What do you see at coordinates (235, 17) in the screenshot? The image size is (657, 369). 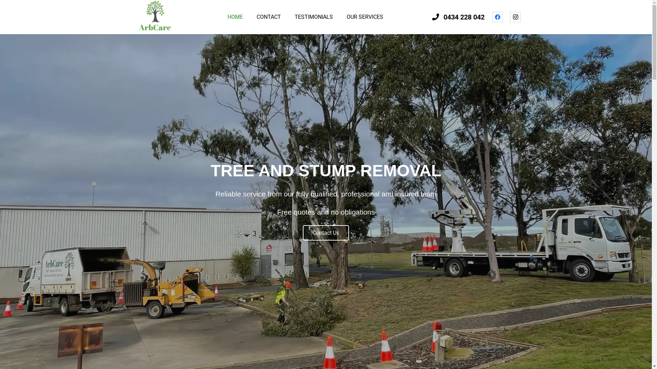 I see `HOME` at bounding box center [235, 17].